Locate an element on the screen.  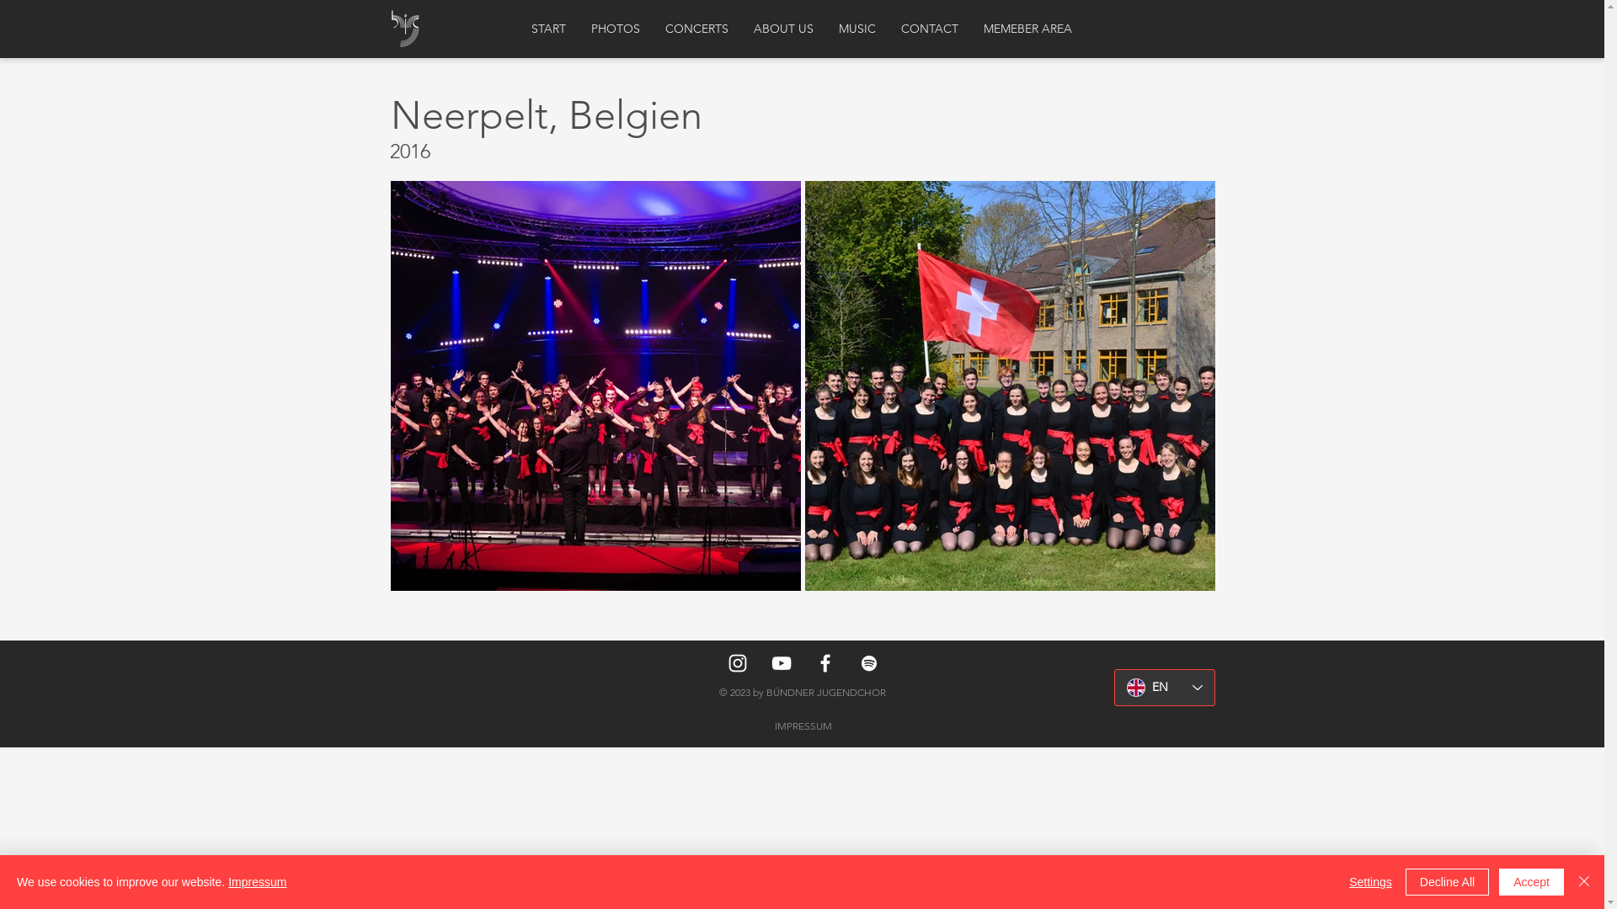
MEMEBER AREA is located at coordinates (1027, 29).